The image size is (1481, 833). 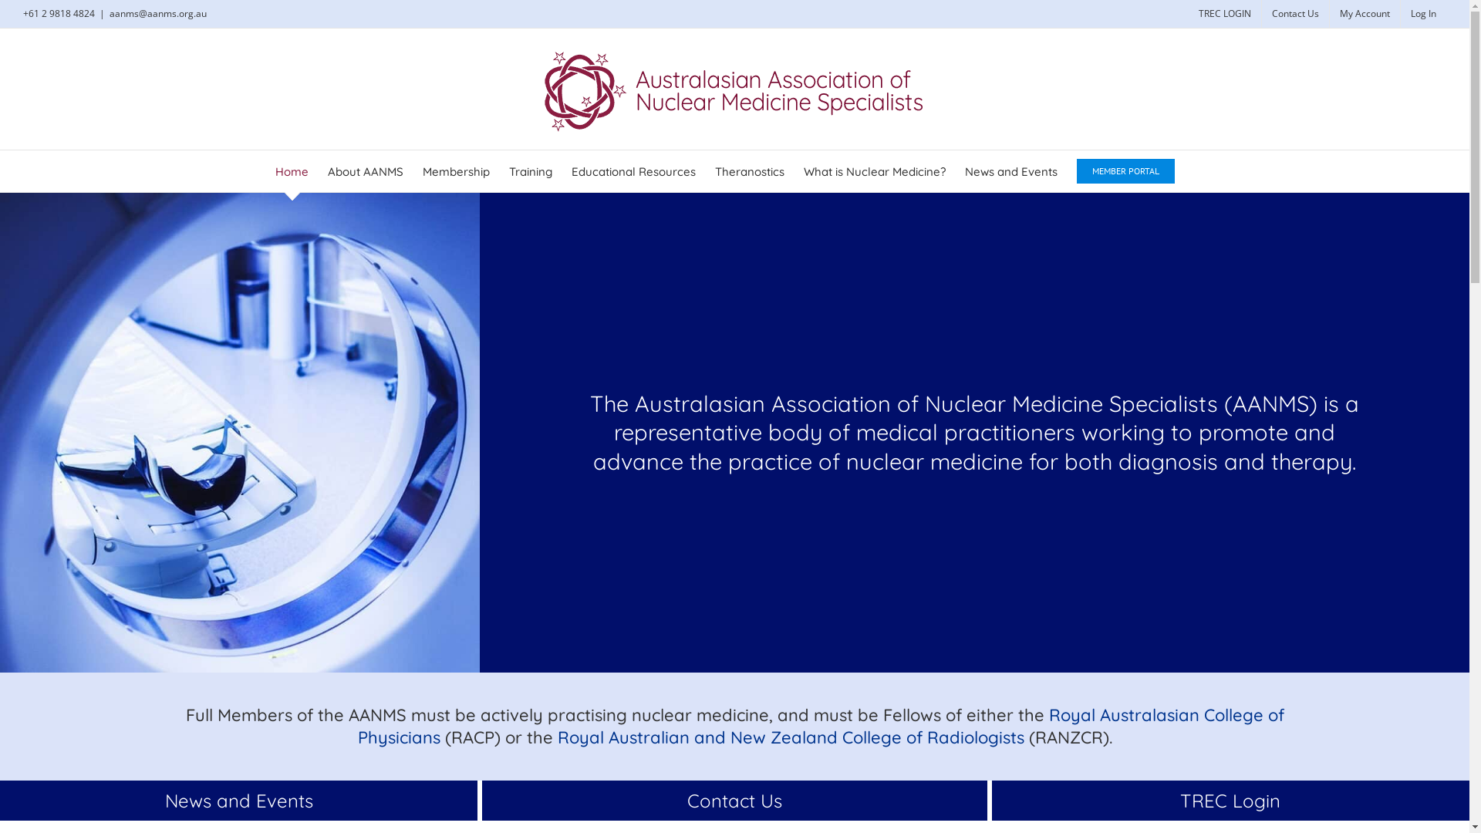 I want to click on Log In, so click(x=1424, y=14).